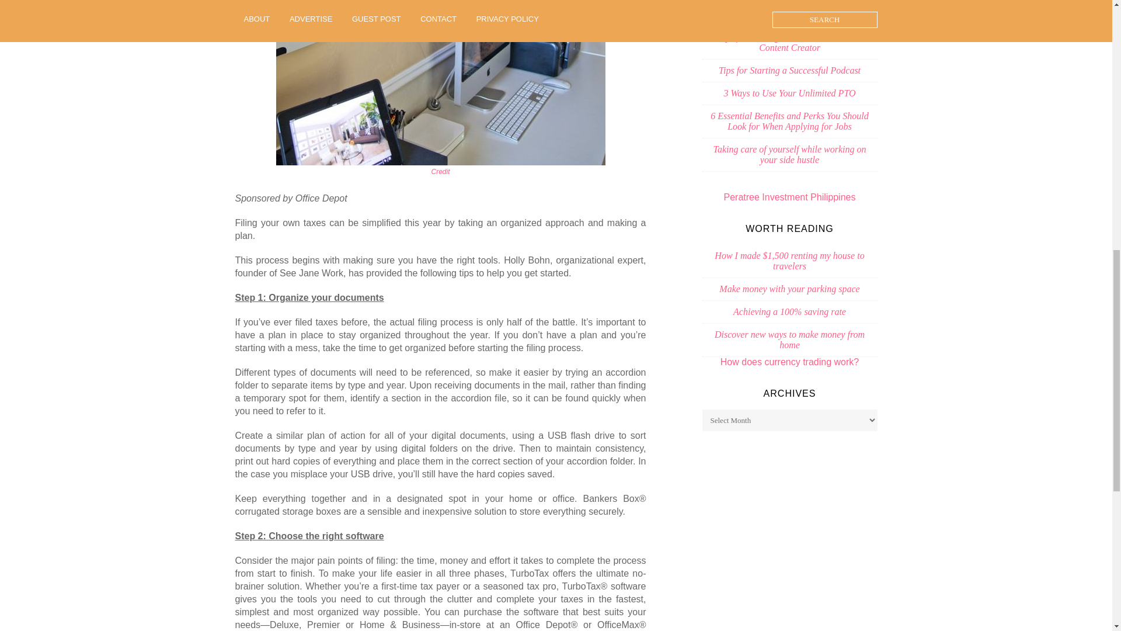 This screenshot has height=631, width=1121. Describe the element at coordinates (789, 362) in the screenshot. I see `How does currency trading work?` at that location.